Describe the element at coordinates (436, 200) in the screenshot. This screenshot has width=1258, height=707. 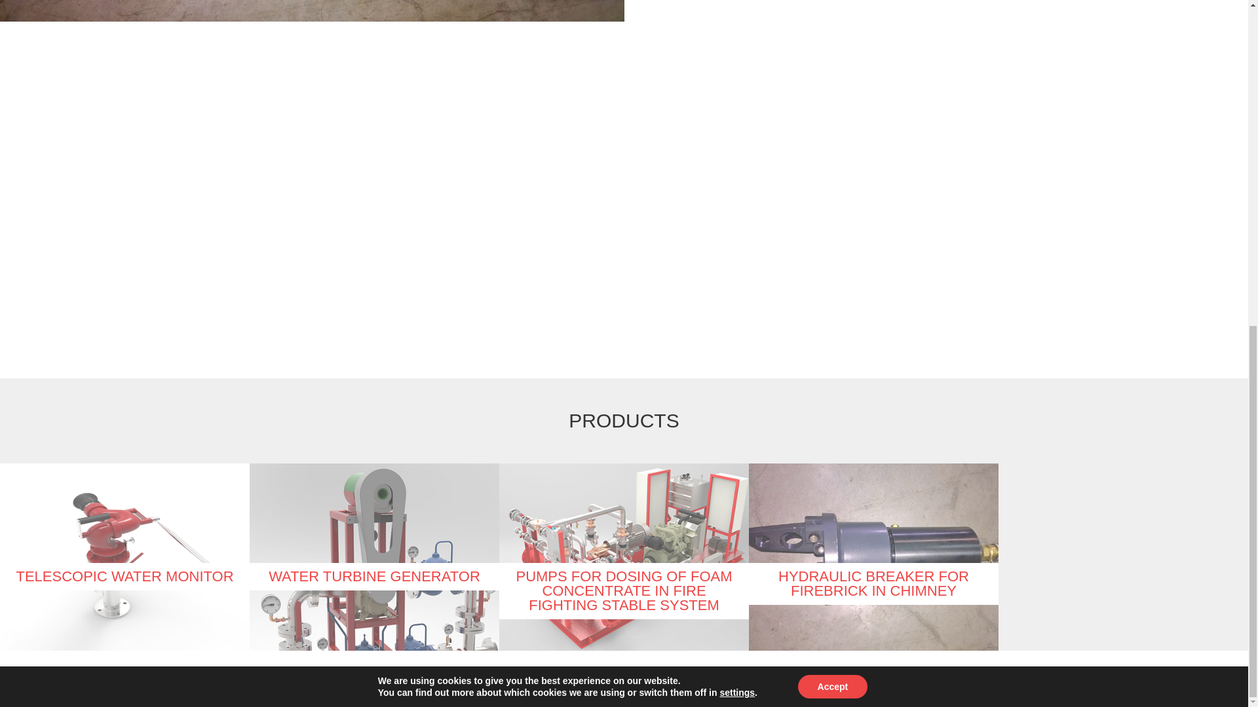
I see `RAZBIJAC DIMANJAKA` at that location.